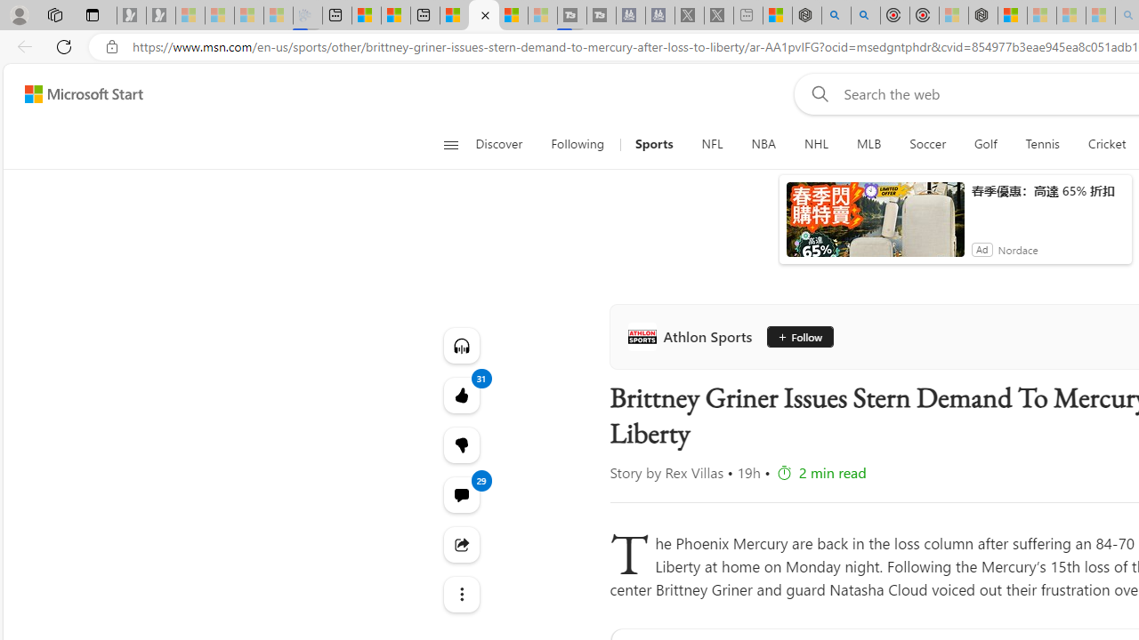 The width and height of the screenshot is (1139, 640). What do you see at coordinates (19, 14) in the screenshot?
I see `Personal Profile` at bounding box center [19, 14].